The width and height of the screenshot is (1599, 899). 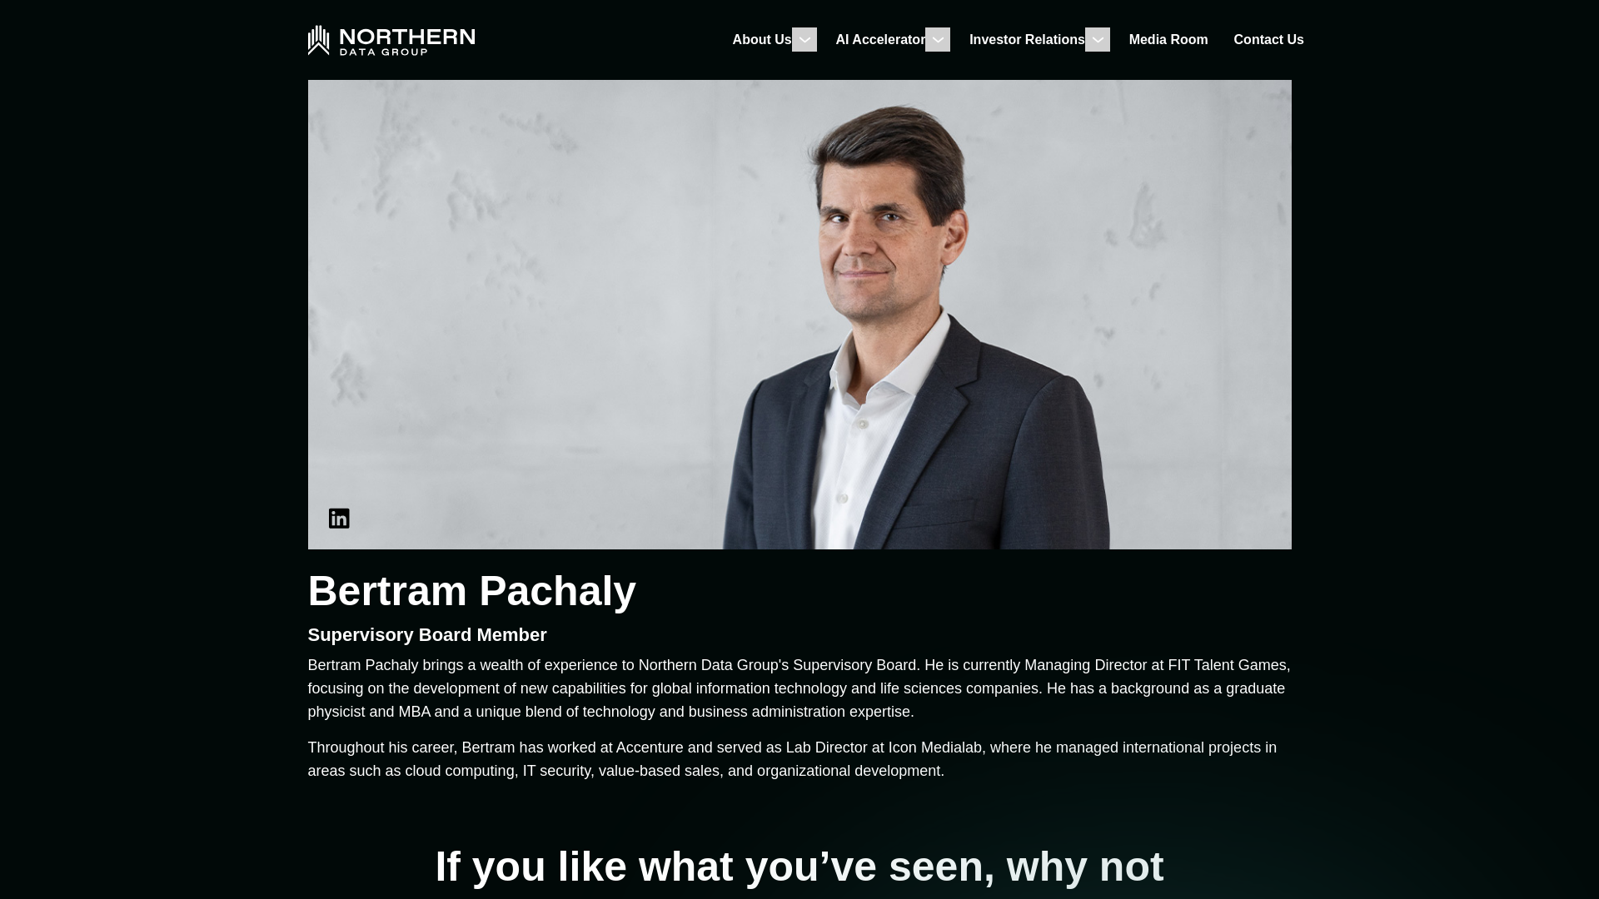 What do you see at coordinates (761, 39) in the screenshot?
I see `About Us` at bounding box center [761, 39].